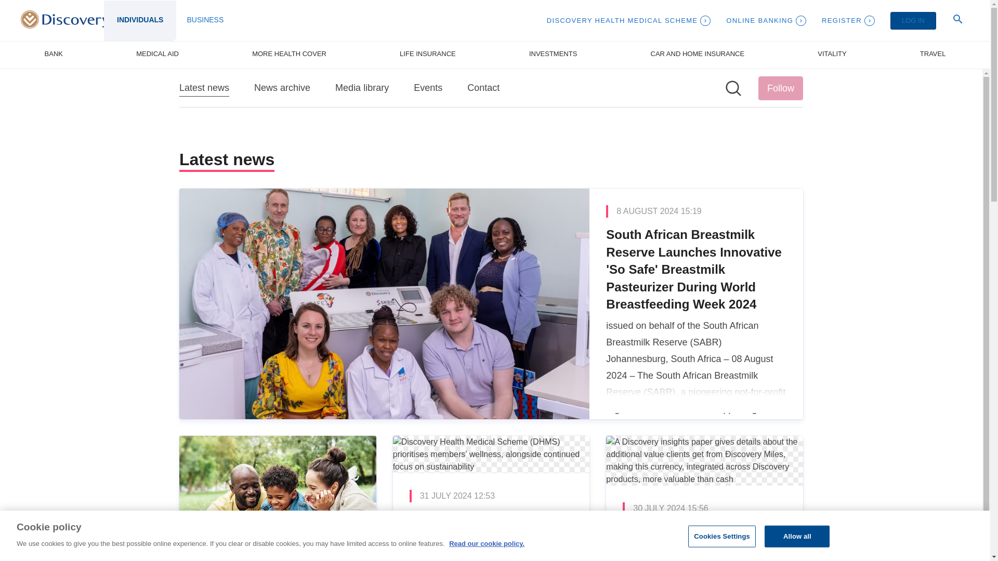  Describe the element at coordinates (205, 20) in the screenshot. I see `BUSINESS` at that location.